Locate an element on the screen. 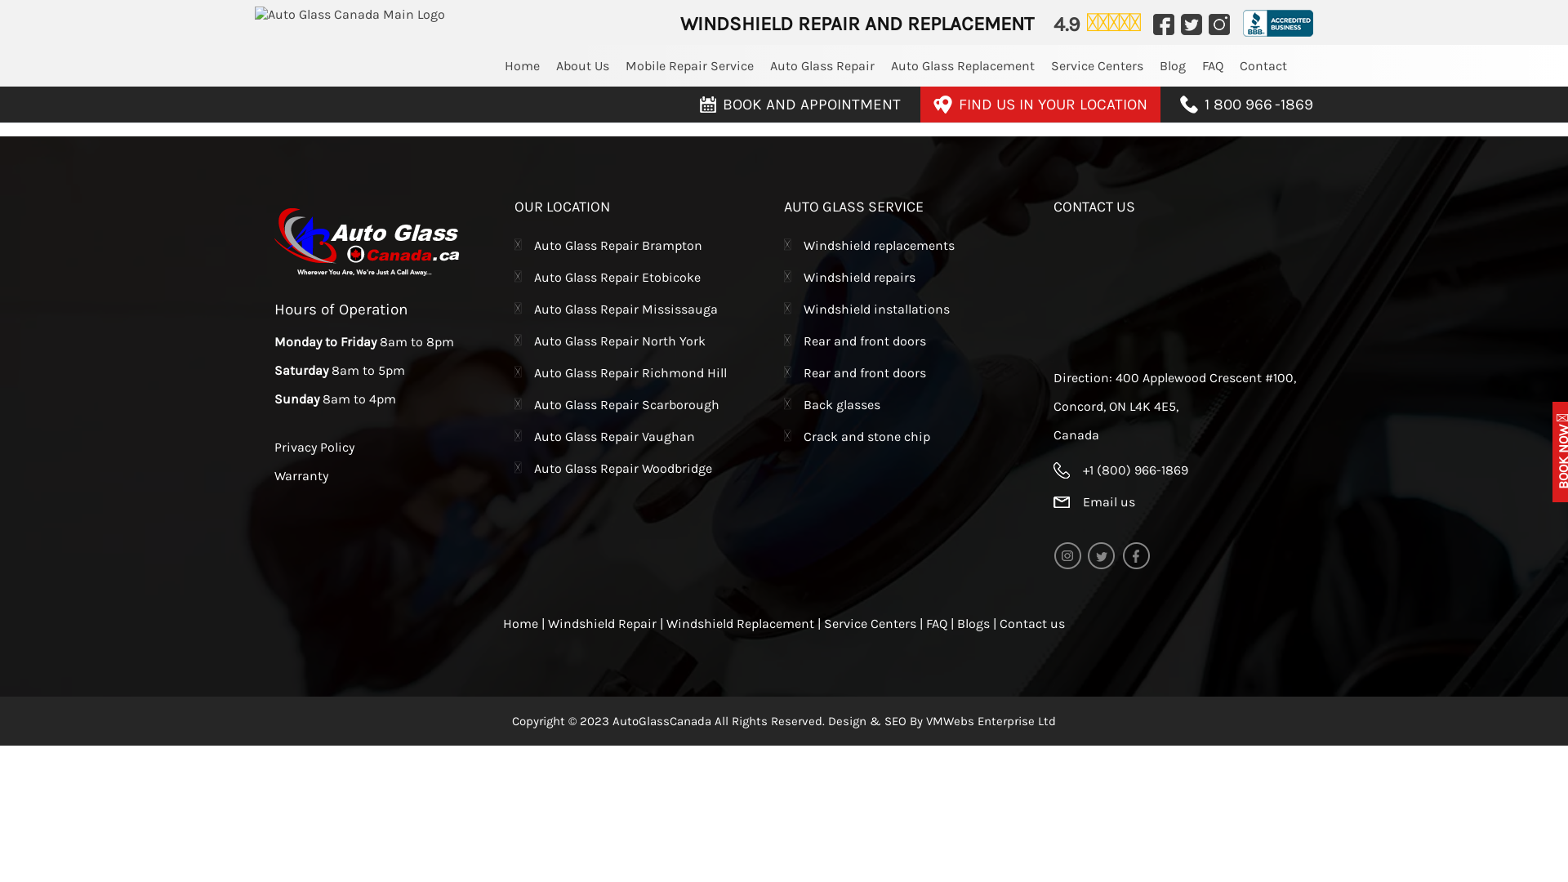 The image size is (1568, 882). Contact is located at coordinates (1263, 65).